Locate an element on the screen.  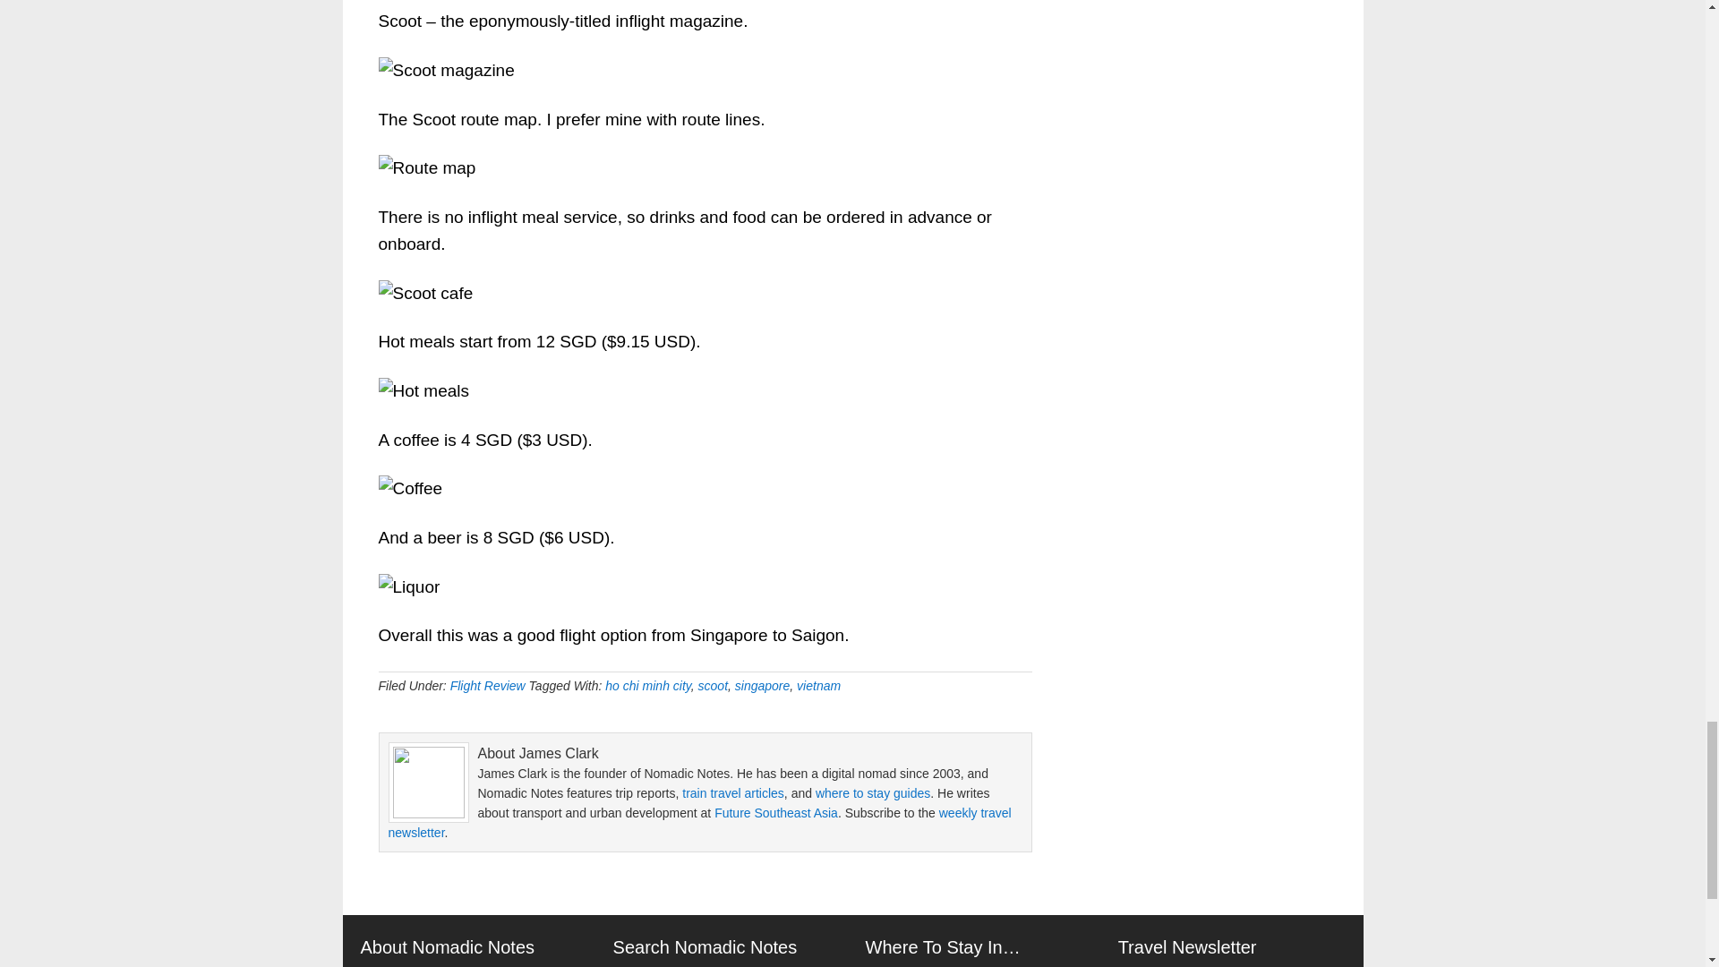
vietnam is located at coordinates (818, 686).